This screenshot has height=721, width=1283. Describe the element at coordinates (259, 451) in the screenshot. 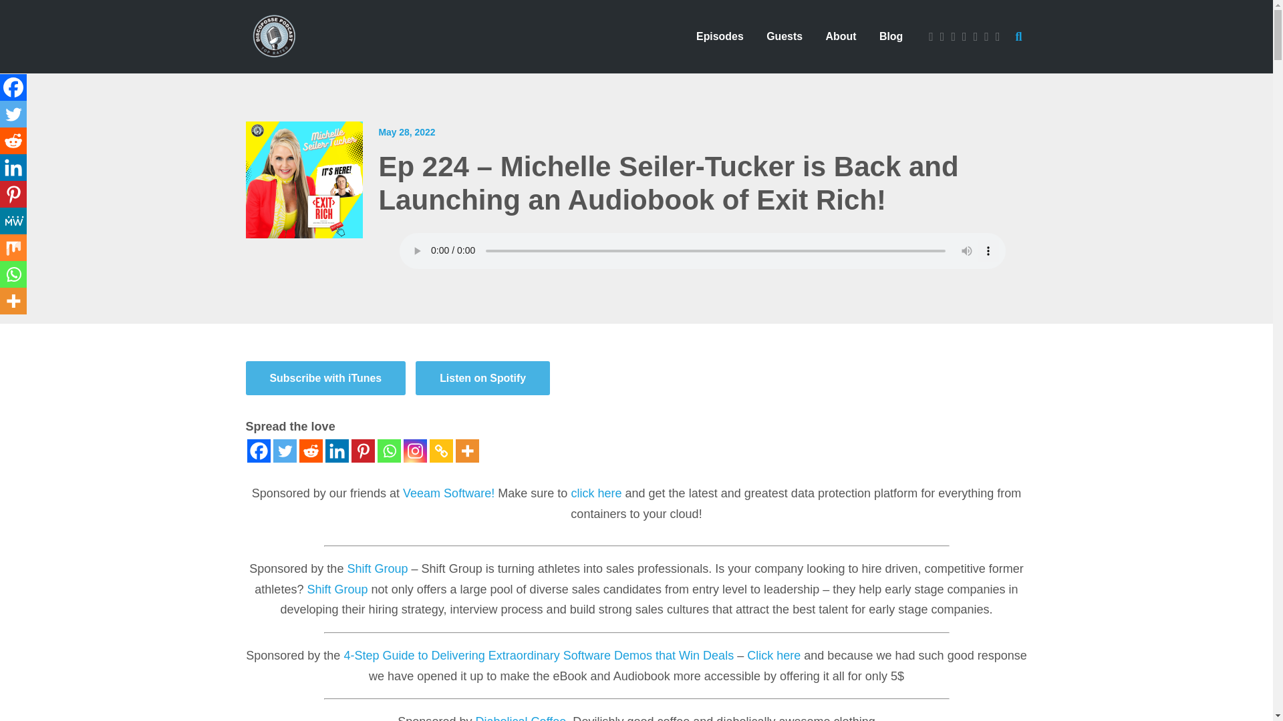

I see `Facebook` at that location.